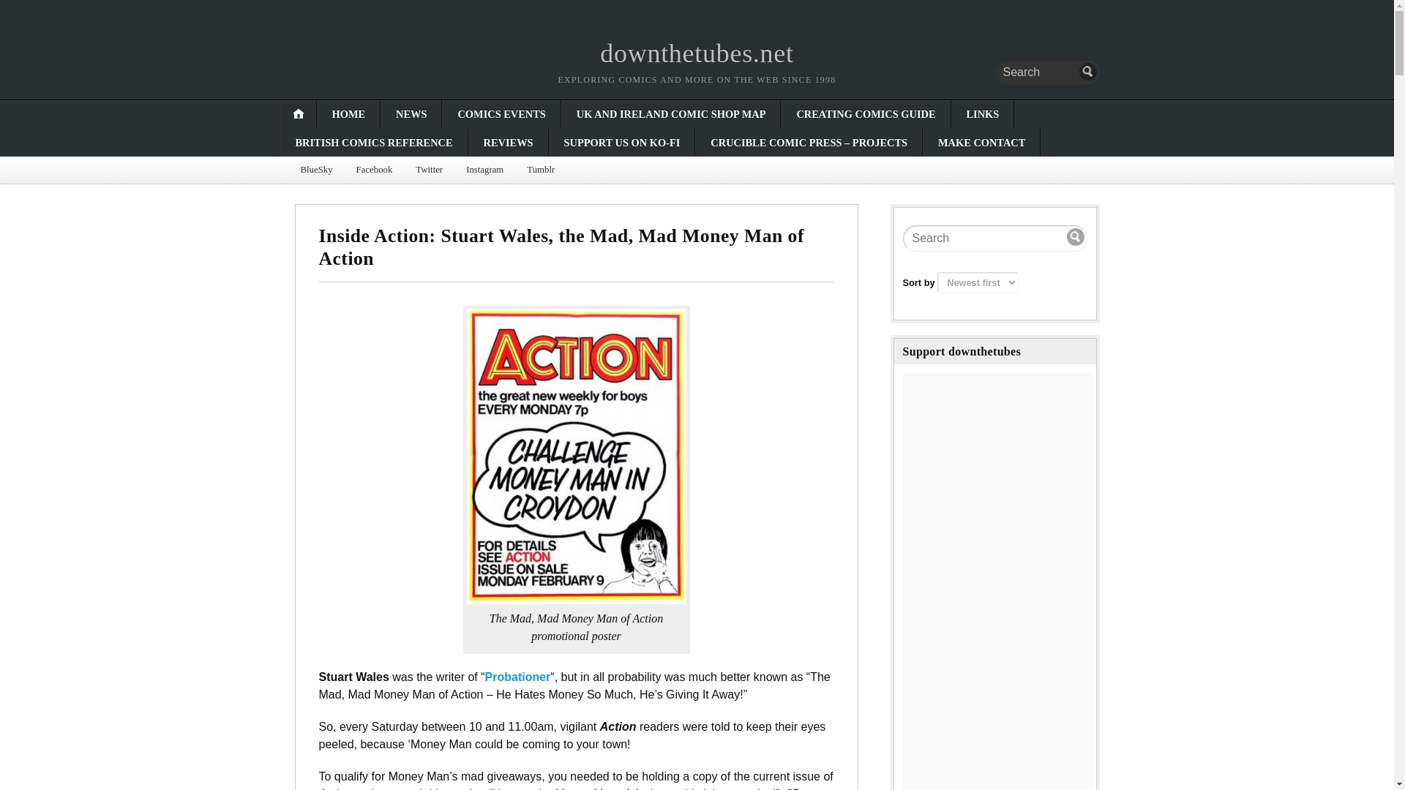 The width and height of the screenshot is (1405, 790). I want to click on downthetubes.net, so click(697, 53).